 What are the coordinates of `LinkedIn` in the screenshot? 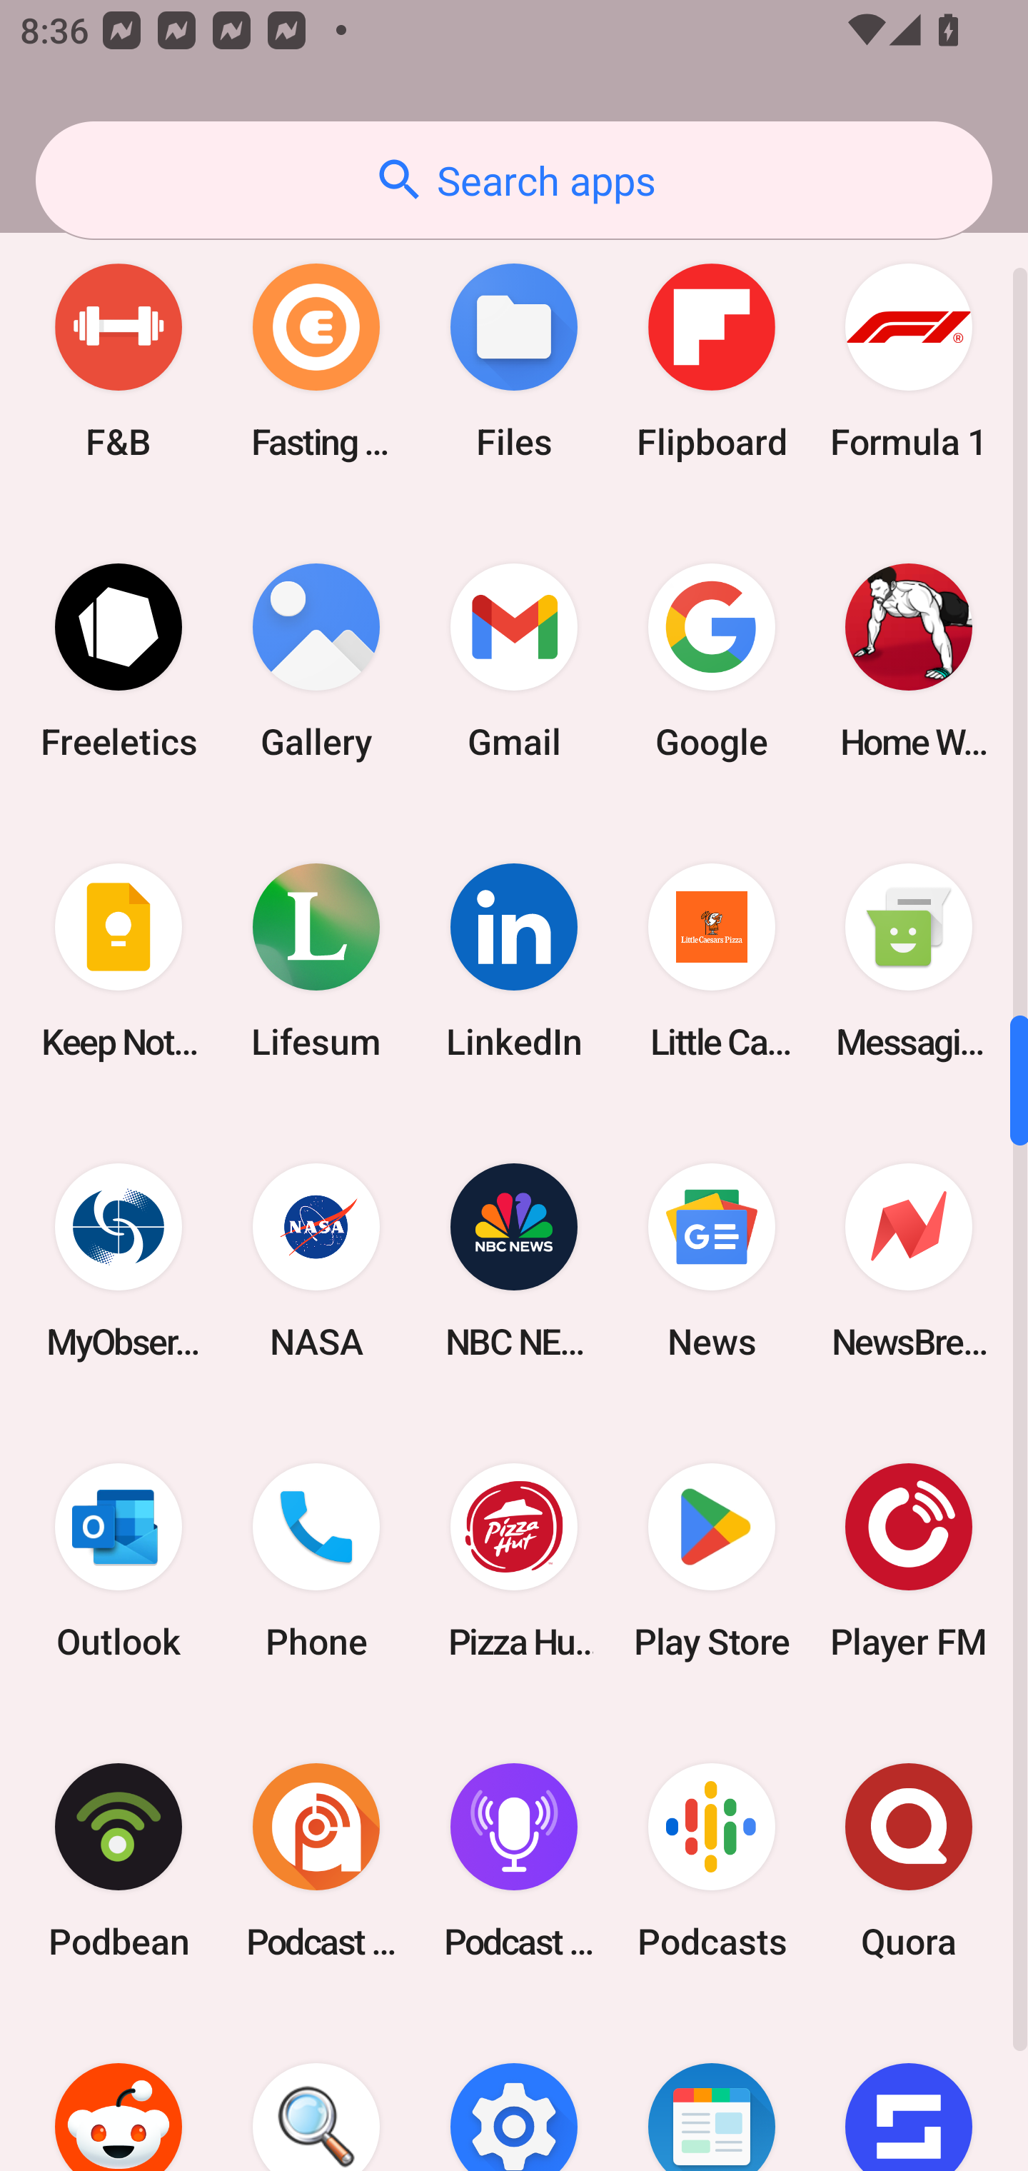 It's located at (514, 961).